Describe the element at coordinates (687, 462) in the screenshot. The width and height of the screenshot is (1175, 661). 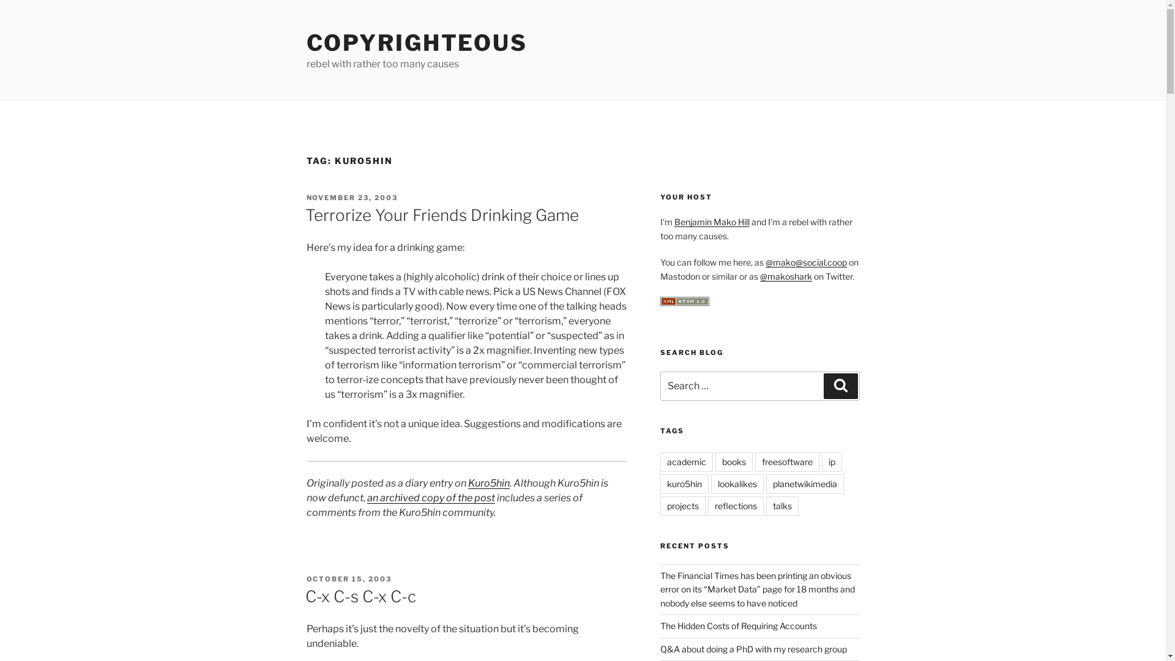
I see `academic` at that location.